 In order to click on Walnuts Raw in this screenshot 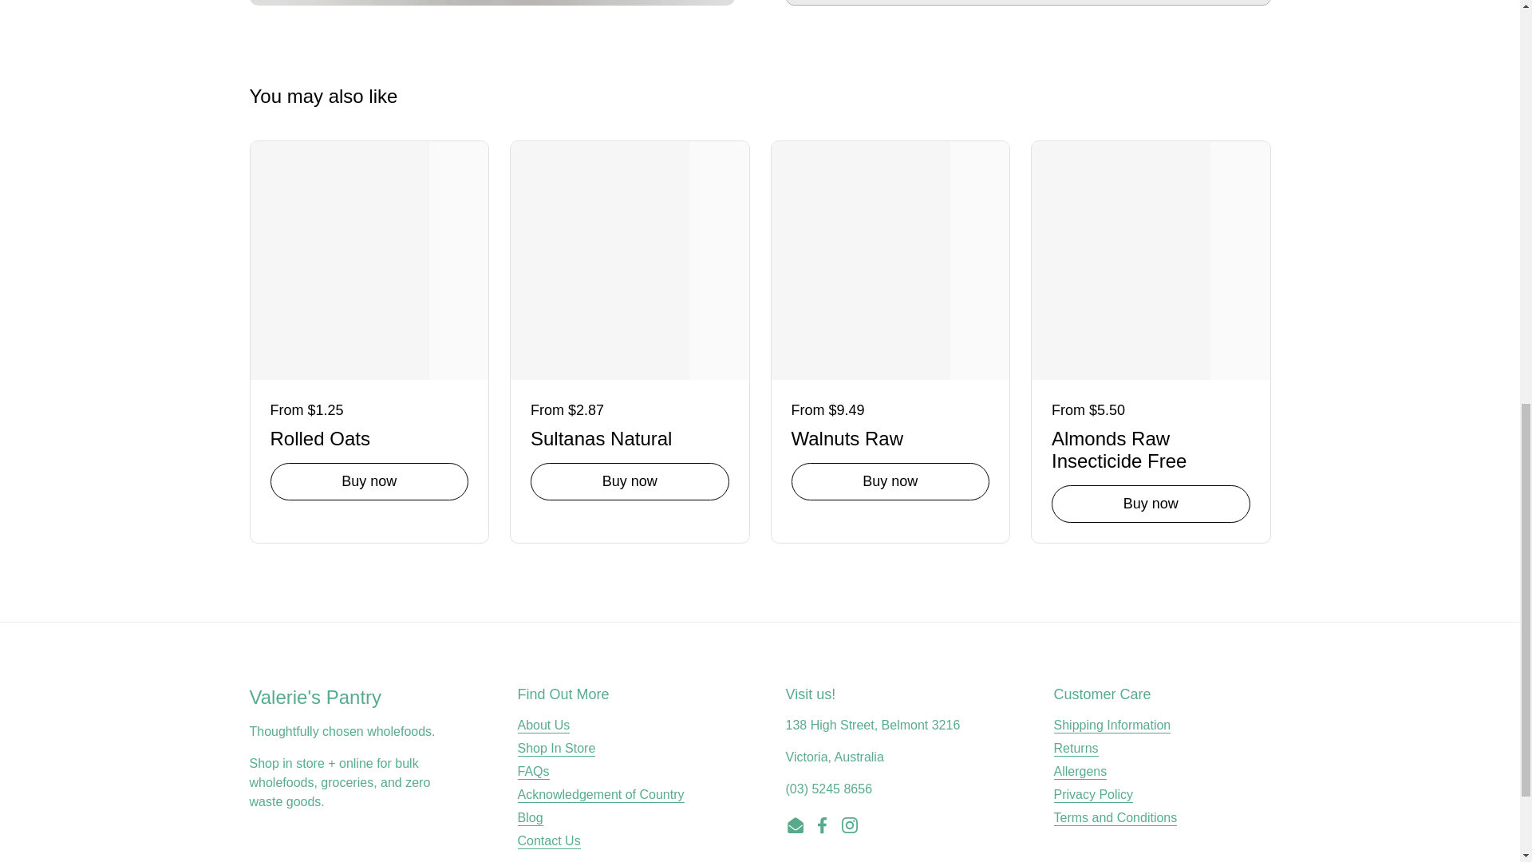, I will do `click(890, 436)`.